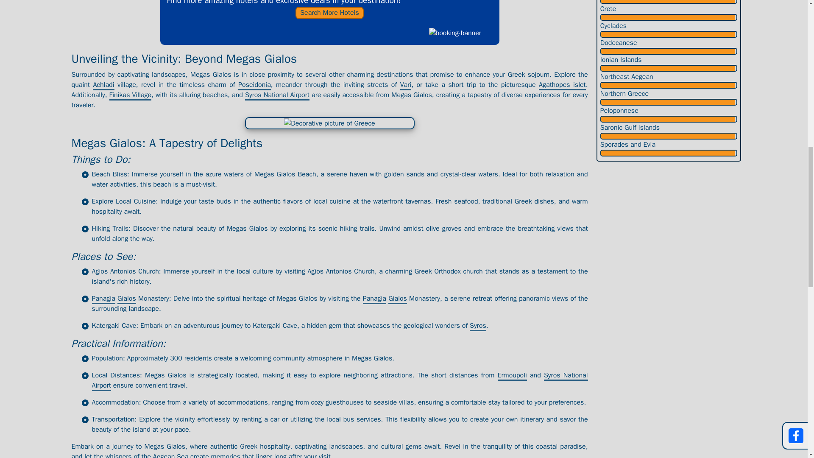 Image resolution: width=814 pixels, height=458 pixels. What do you see at coordinates (406, 85) in the screenshot?
I see `Vari` at bounding box center [406, 85].